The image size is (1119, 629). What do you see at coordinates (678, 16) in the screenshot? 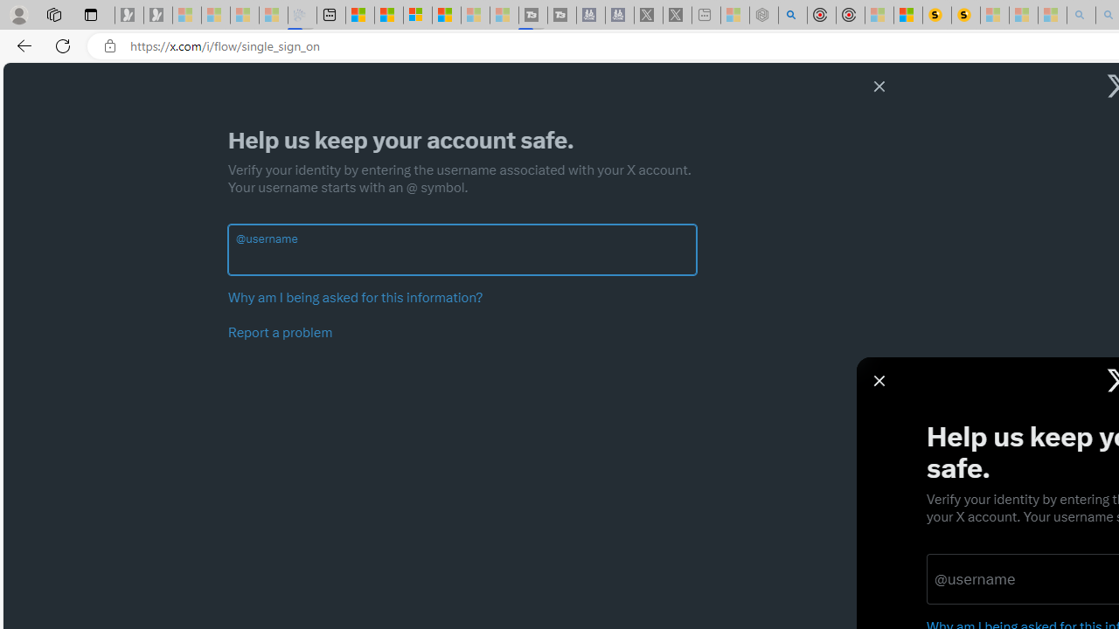
I see `X - Sleeping` at bounding box center [678, 16].